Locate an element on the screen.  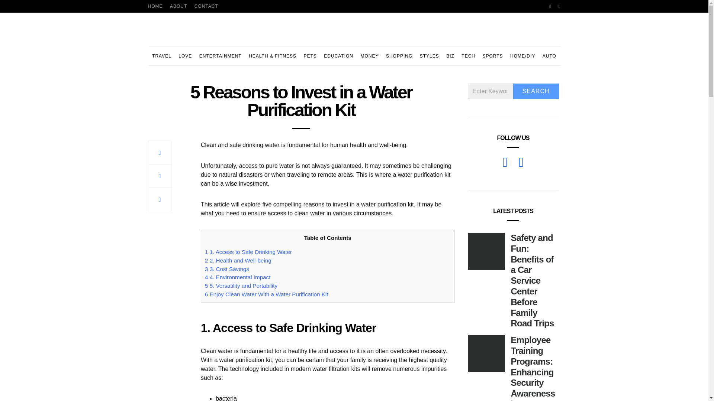
MONEY is located at coordinates (369, 56).